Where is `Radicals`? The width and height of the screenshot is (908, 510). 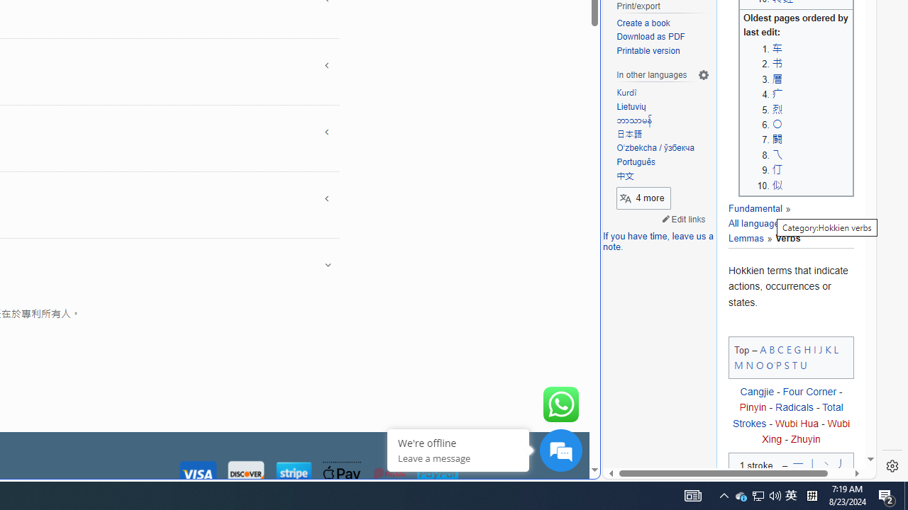 Radicals is located at coordinates (794, 407).